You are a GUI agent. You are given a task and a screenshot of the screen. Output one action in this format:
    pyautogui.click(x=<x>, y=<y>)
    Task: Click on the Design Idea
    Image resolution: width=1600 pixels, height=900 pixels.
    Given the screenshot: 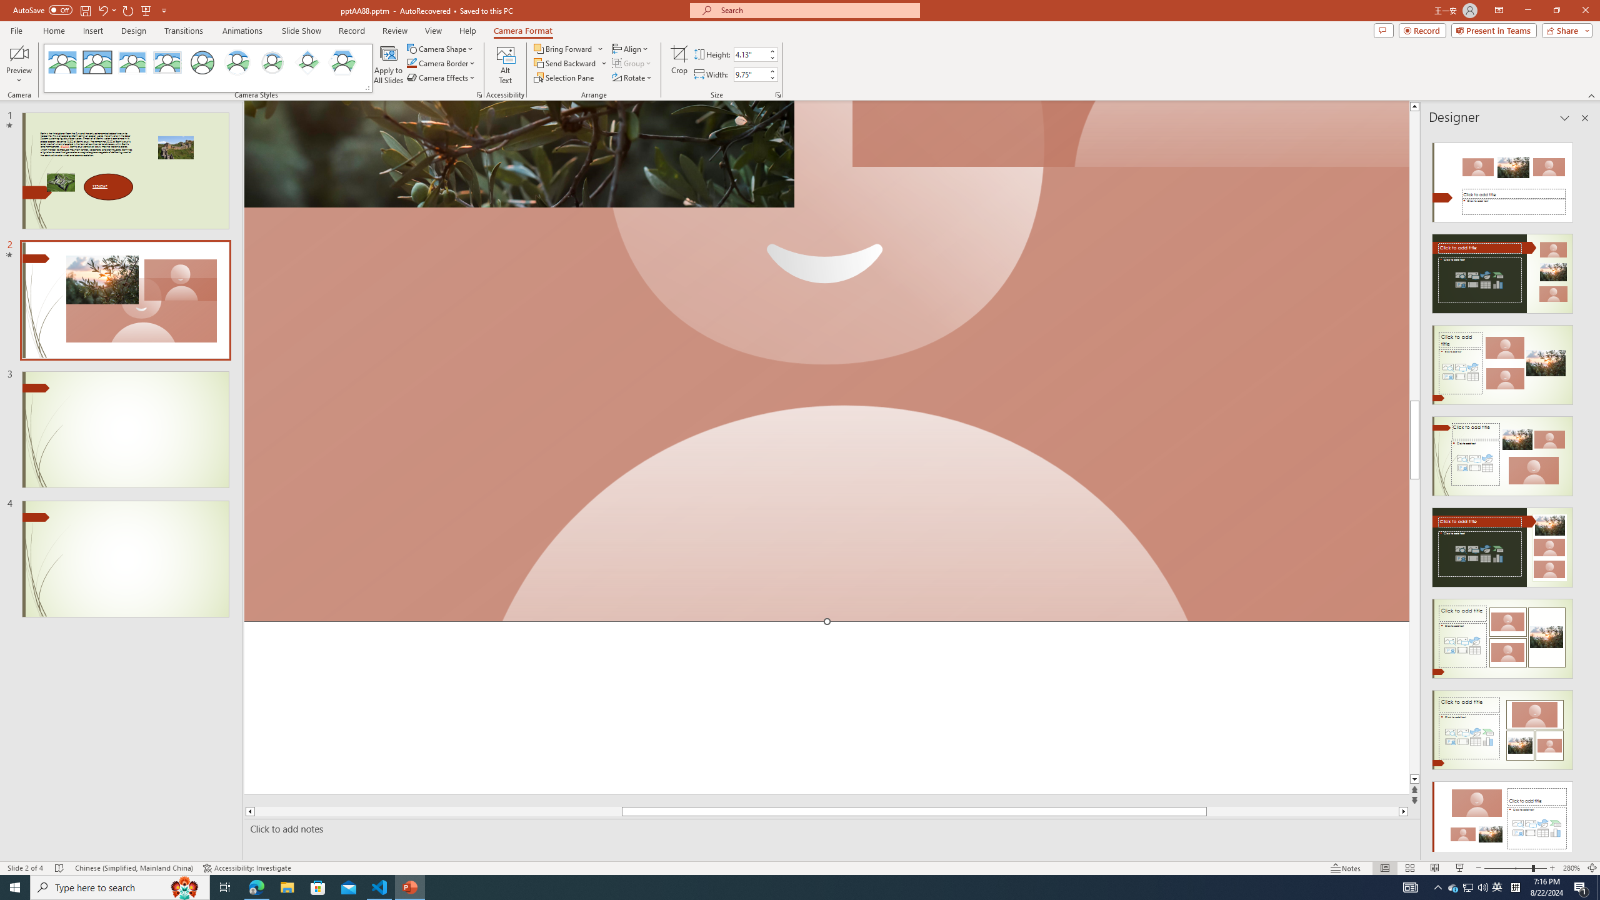 What is the action you would take?
    pyautogui.click(x=1502, y=817)
    